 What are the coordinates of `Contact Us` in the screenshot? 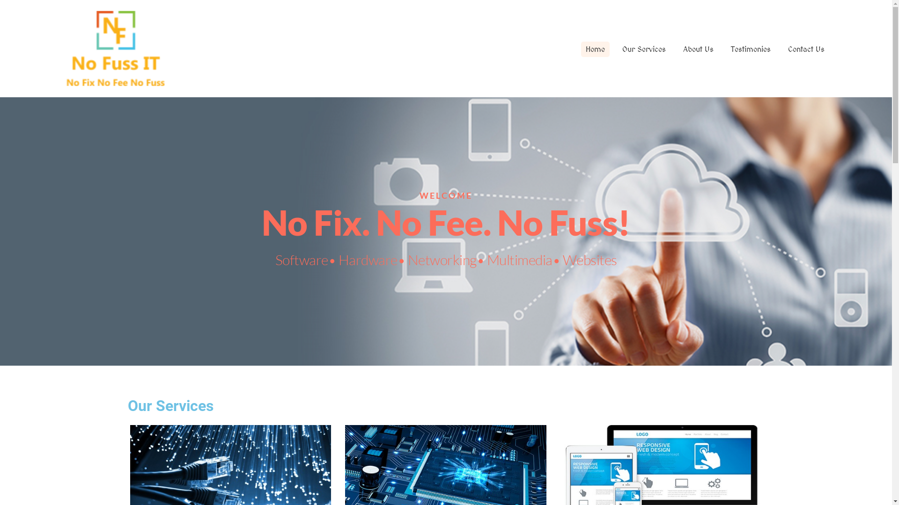 It's located at (806, 50).